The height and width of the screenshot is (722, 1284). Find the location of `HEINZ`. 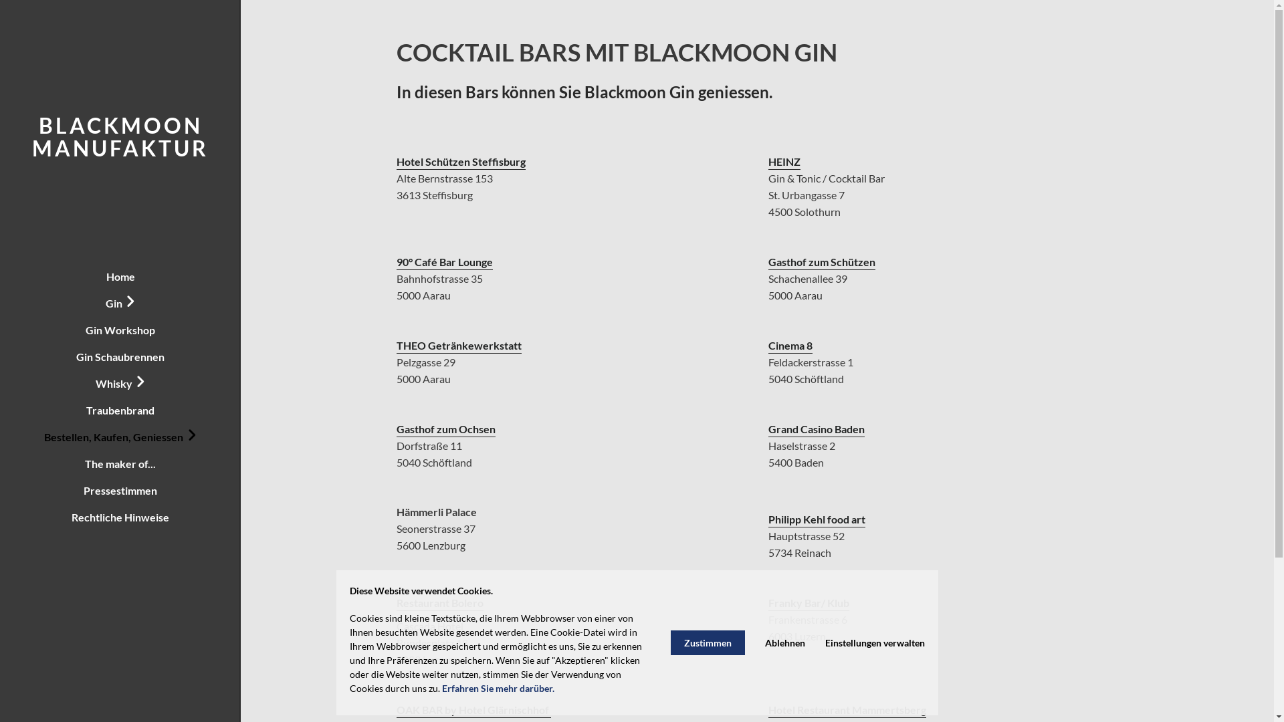

HEINZ is located at coordinates (784, 162).